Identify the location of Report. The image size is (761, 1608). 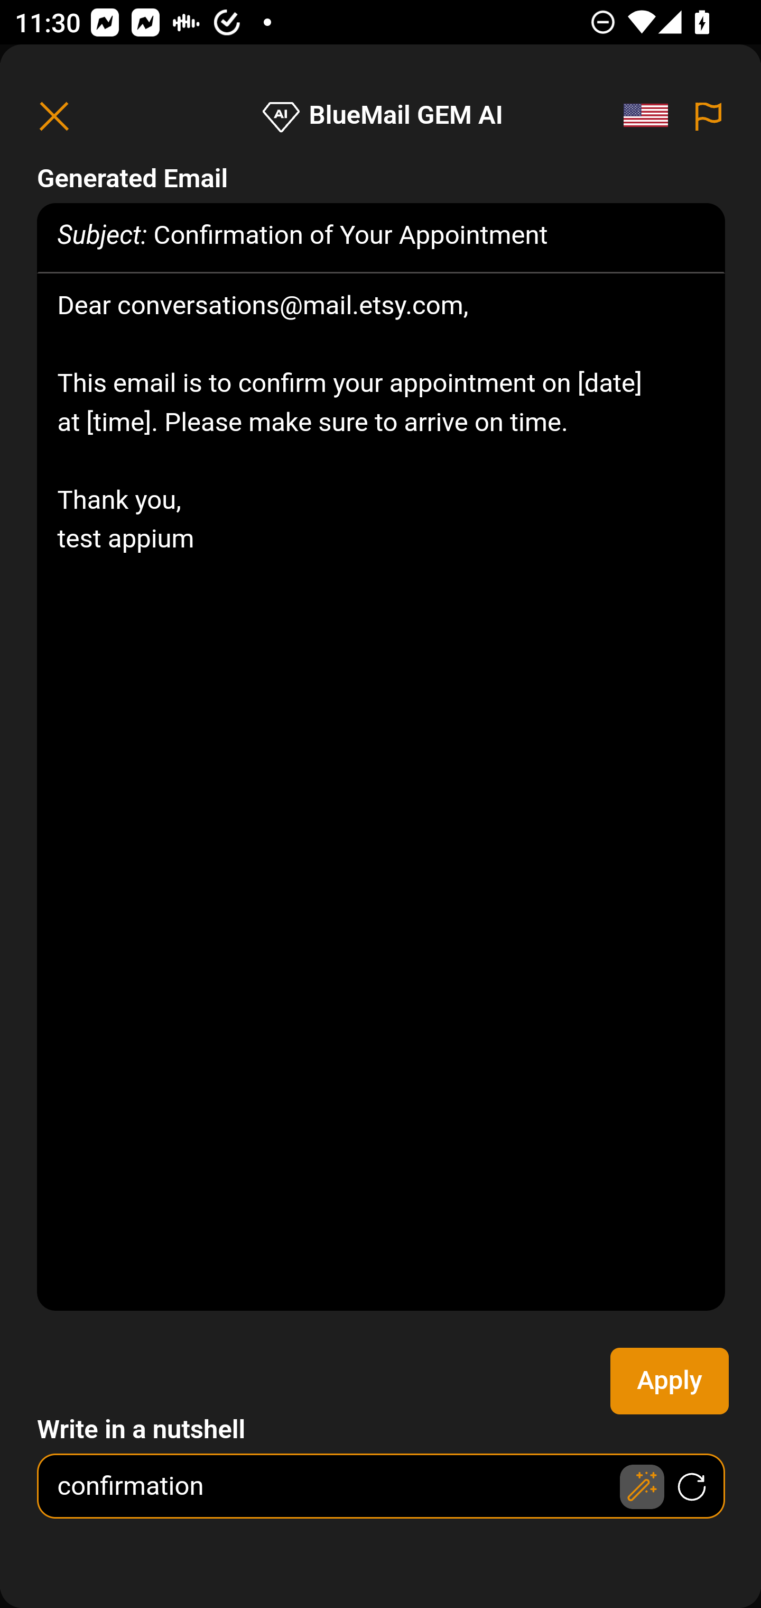
(709, 116).